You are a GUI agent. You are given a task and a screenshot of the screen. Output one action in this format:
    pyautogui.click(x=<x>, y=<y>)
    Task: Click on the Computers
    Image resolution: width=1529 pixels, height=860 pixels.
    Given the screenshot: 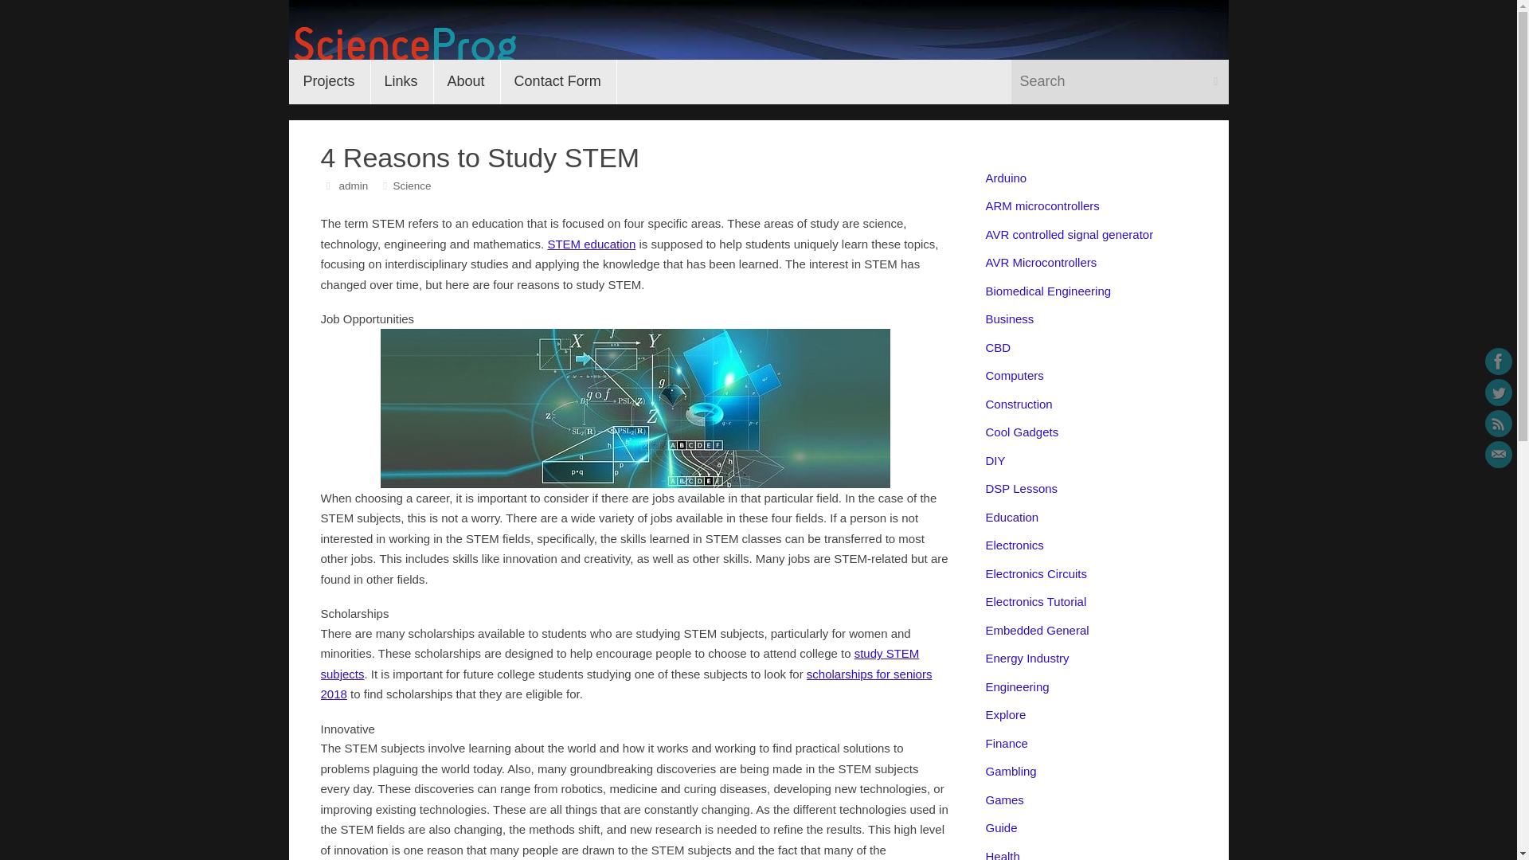 What is the action you would take?
    pyautogui.click(x=1015, y=375)
    